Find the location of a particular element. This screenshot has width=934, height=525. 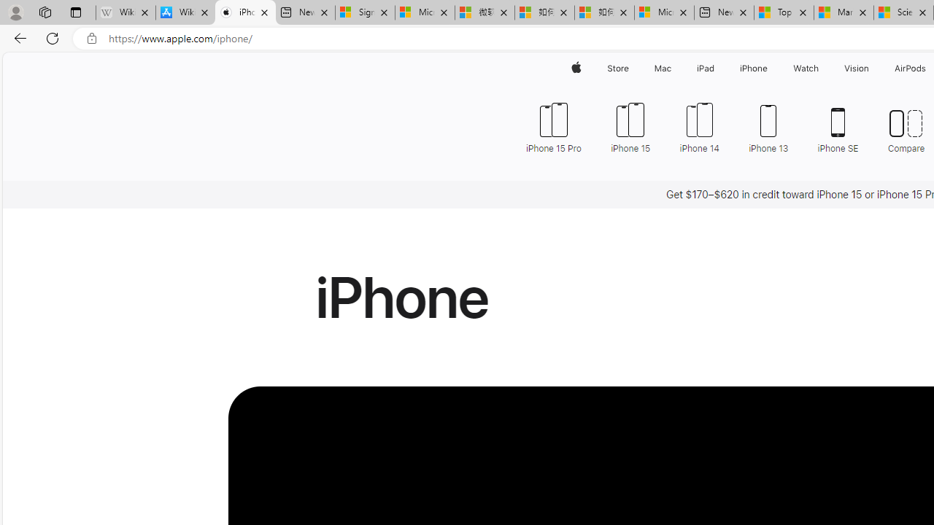

Mac menu is located at coordinates (673, 69).